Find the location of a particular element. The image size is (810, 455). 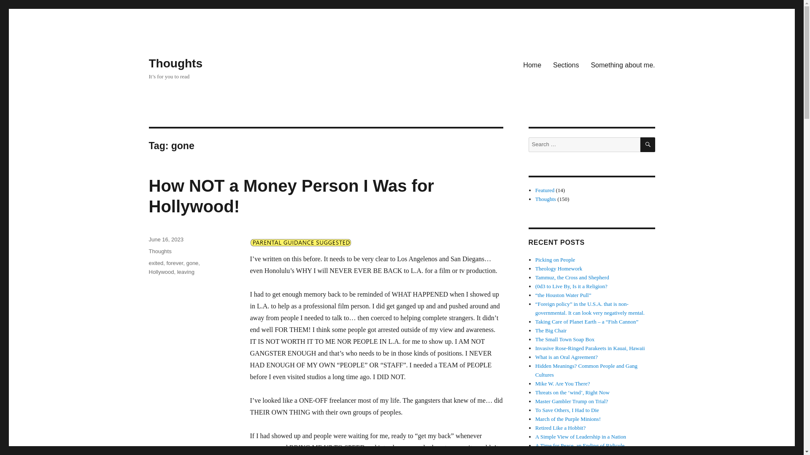

Master Gambler Trump on Trial? is located at coordinates (572, 401).